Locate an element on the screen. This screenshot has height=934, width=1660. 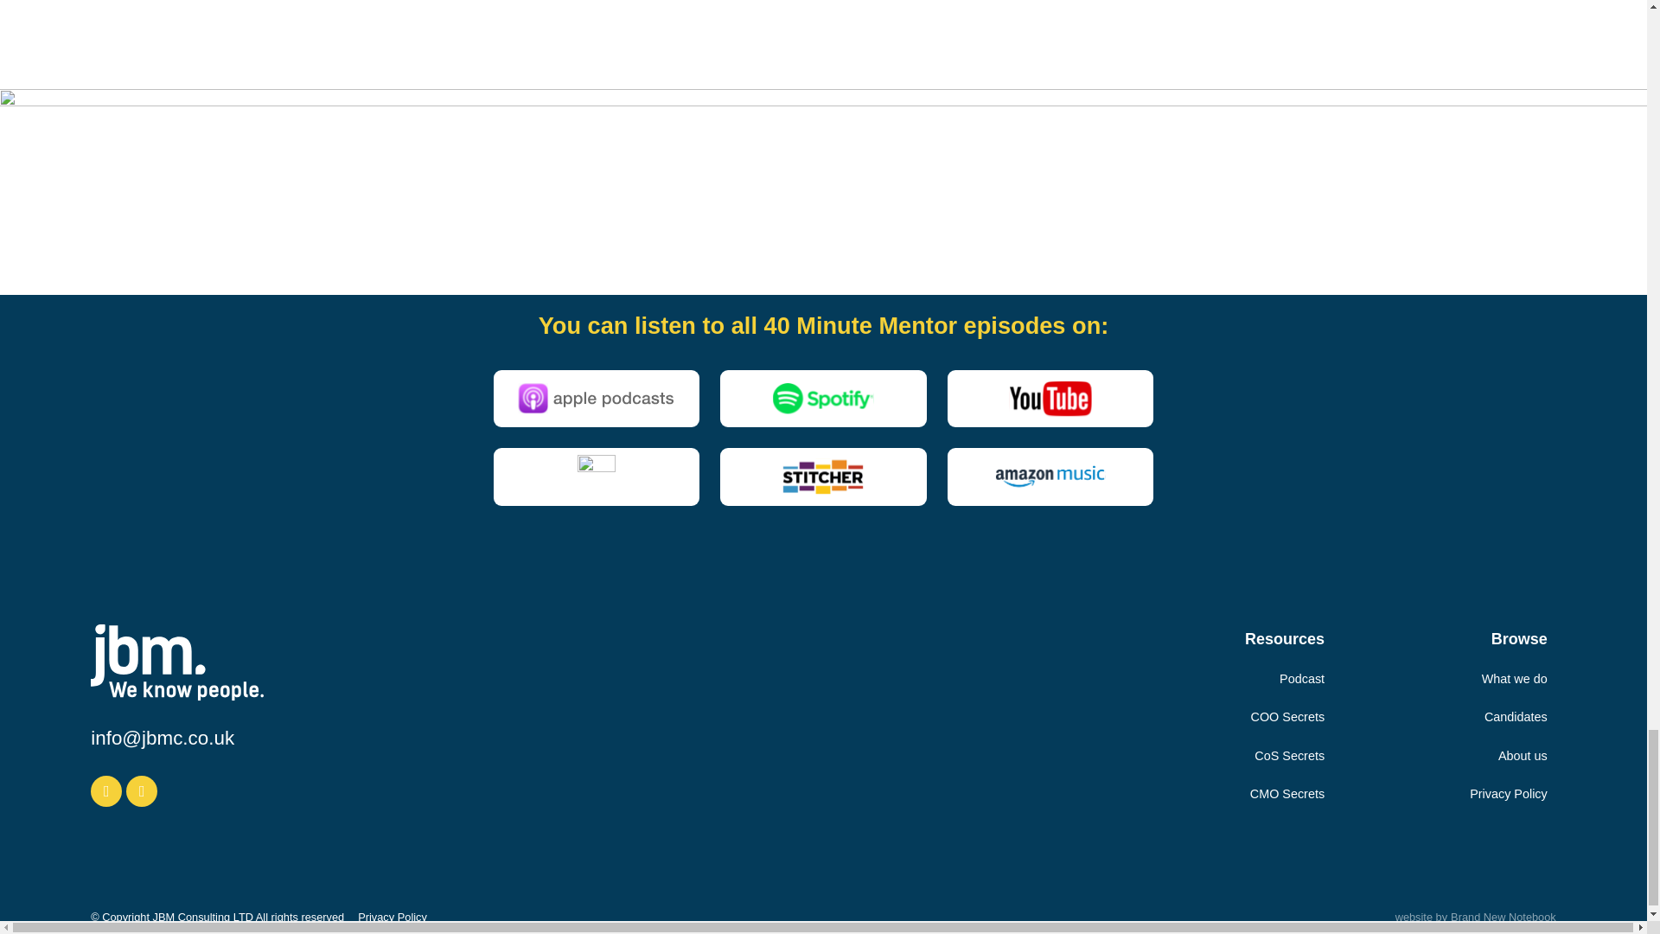
Podcast is located at coordinates (1302, 678).